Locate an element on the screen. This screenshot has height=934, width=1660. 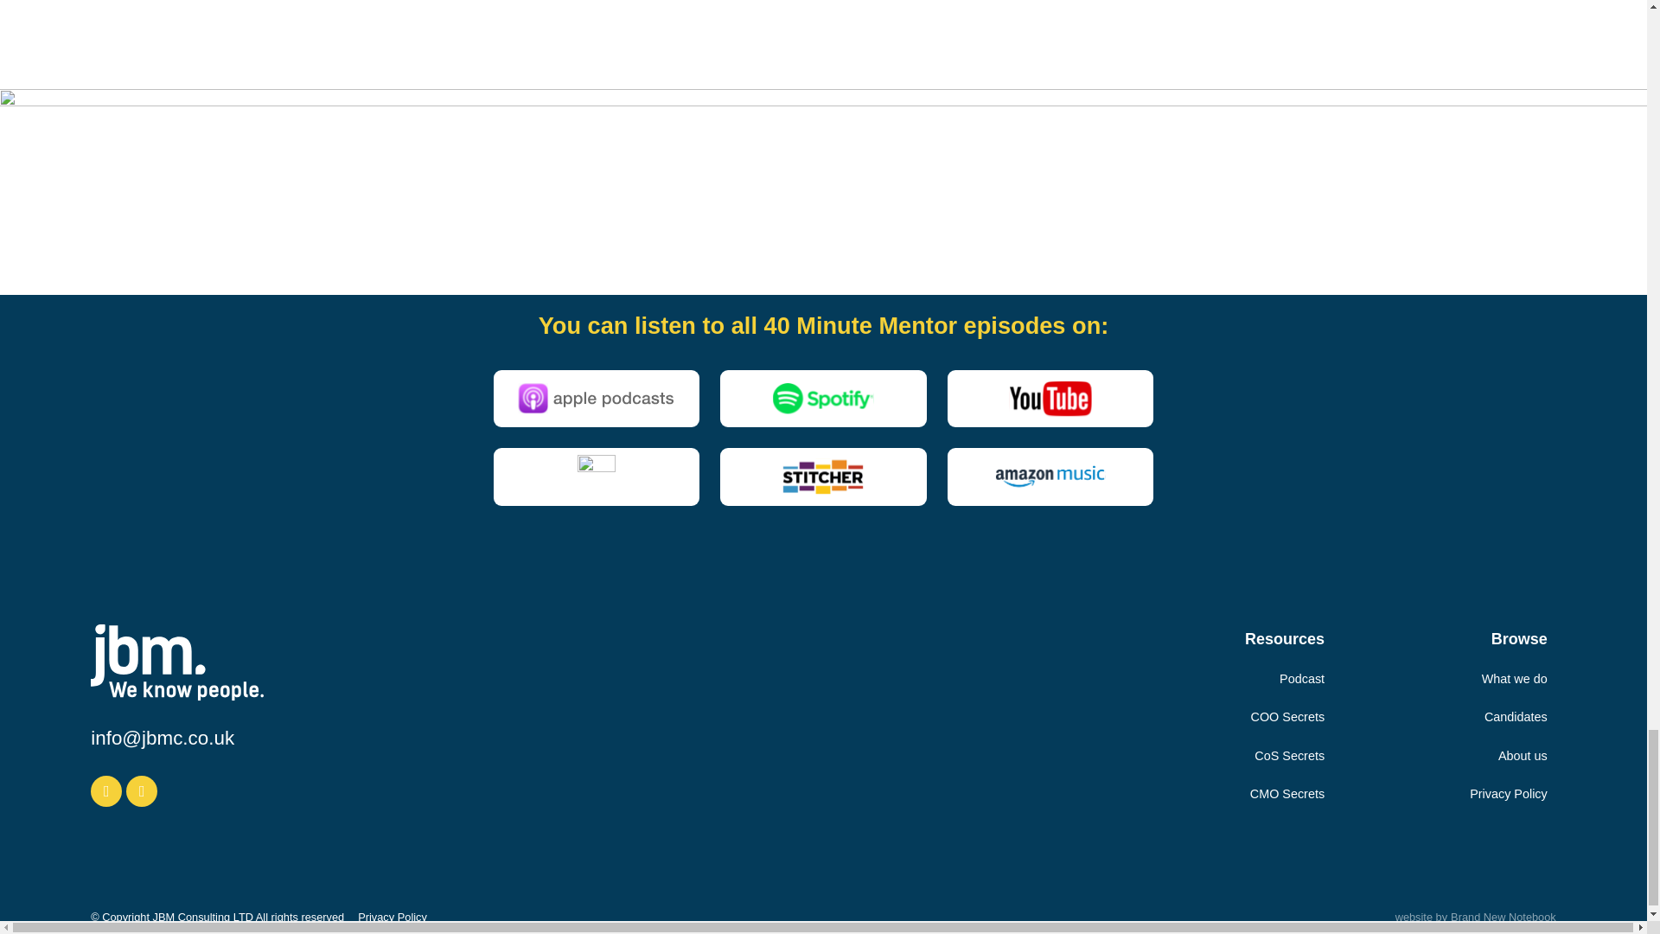
Podcast is located at coordinates (1302, 678).